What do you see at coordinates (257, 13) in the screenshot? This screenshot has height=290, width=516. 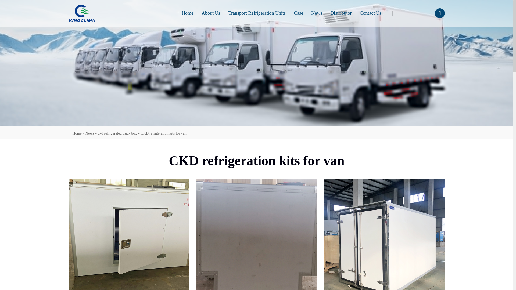 I see `Transport Refrigeration Units` at bounding box center [257, 13].